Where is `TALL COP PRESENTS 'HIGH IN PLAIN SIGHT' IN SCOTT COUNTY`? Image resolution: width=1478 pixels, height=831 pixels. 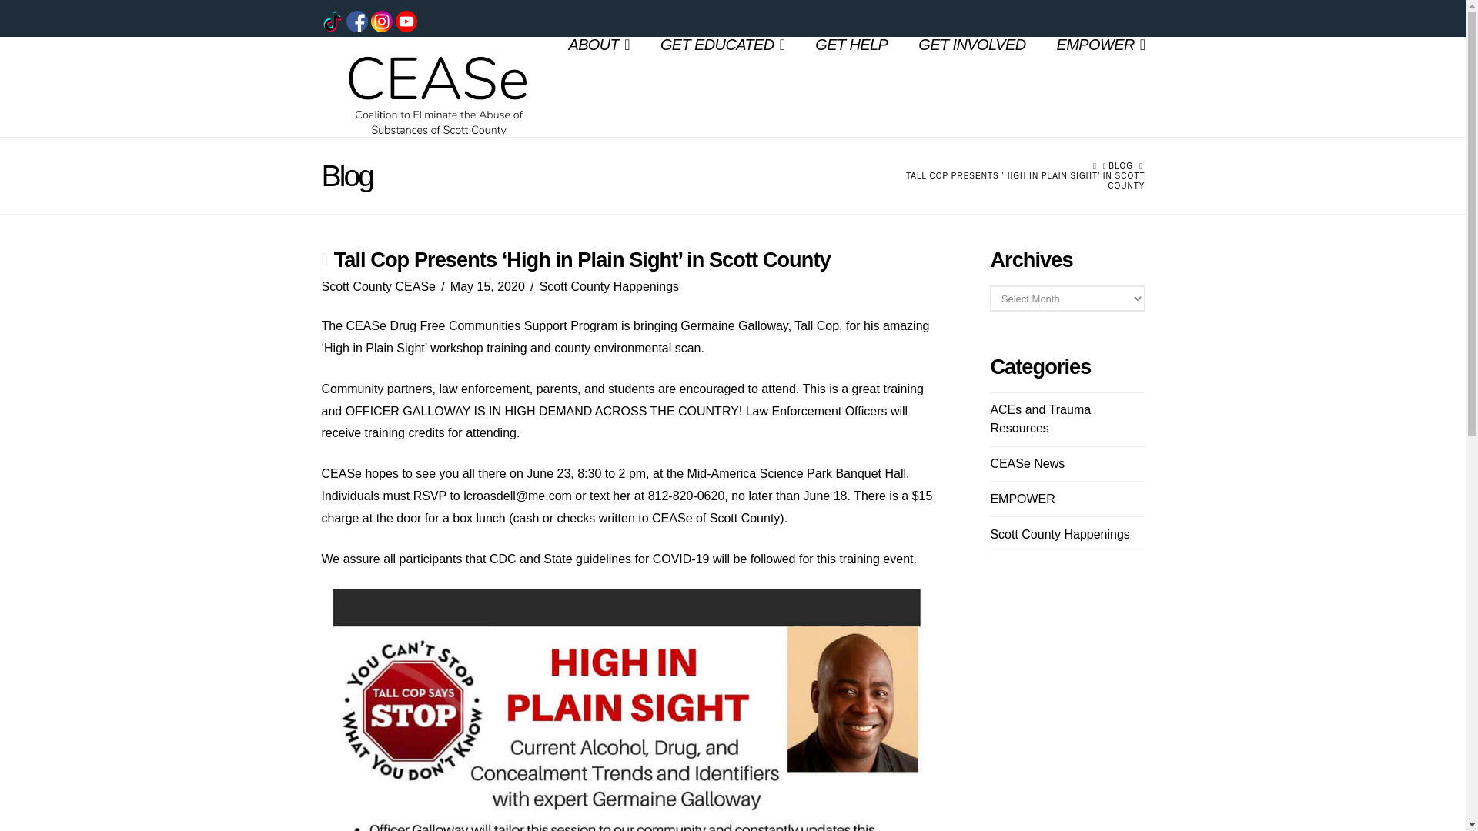 TALL COP PRESENTS 'HIGH IN PLAIN SIGHT' IN SCOTT COUNTY is located at coordinates (1021, 181).